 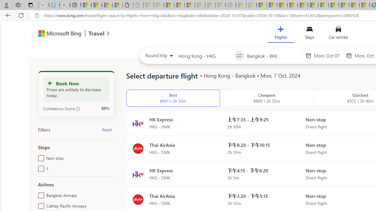 I want to click on Wikipedia - Sleeping, so click(x=44, y=5).